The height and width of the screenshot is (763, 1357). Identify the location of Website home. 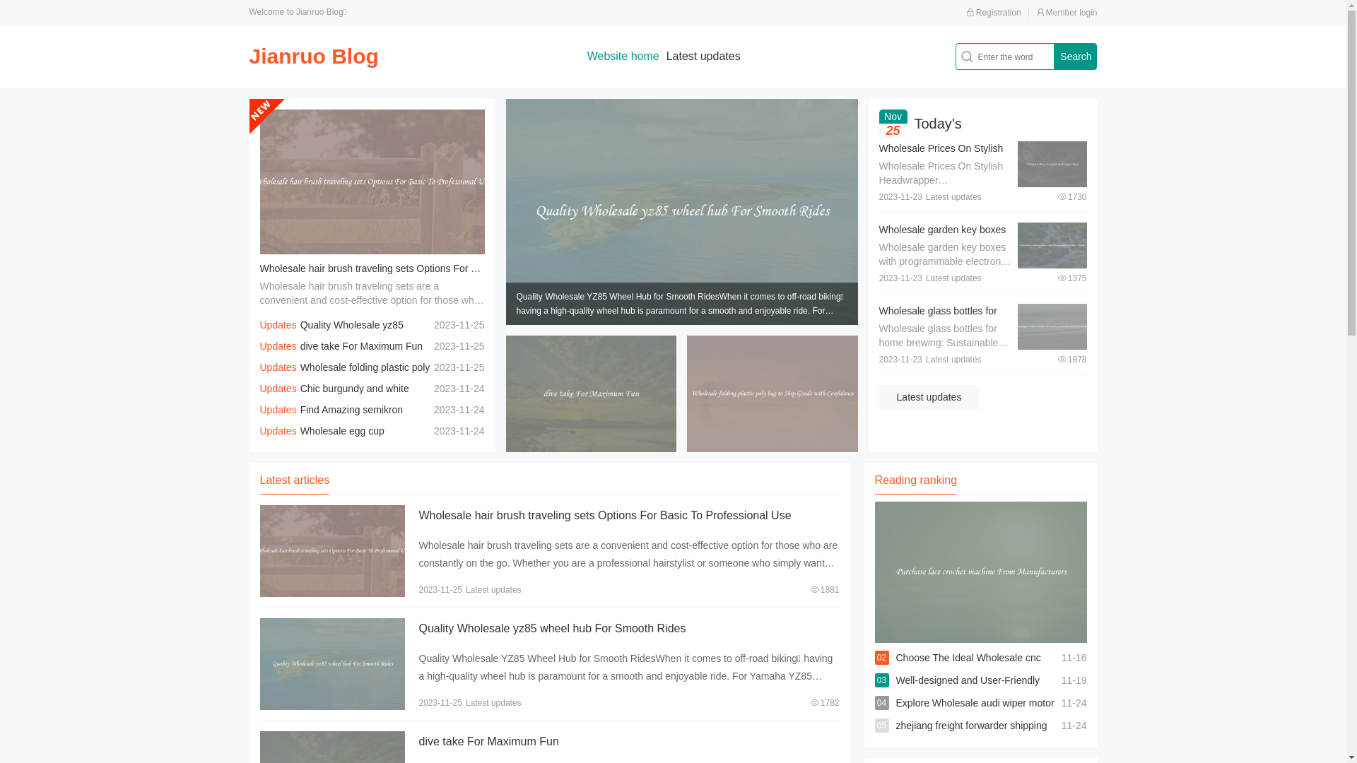
(623, 57).